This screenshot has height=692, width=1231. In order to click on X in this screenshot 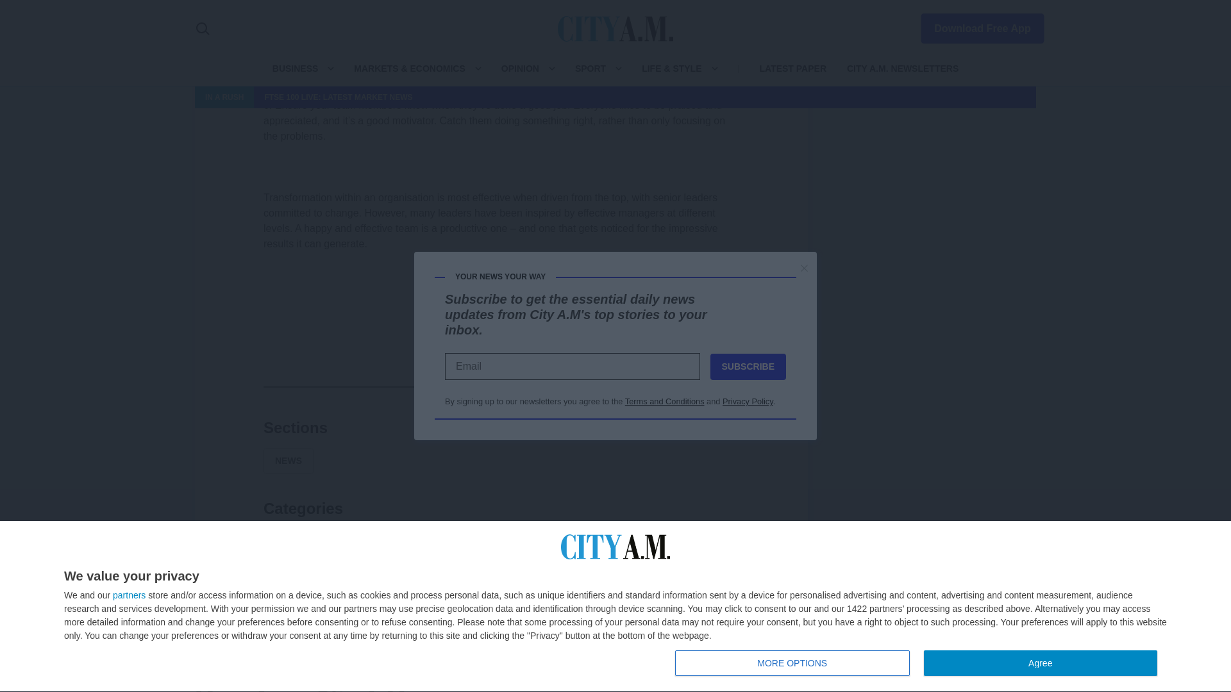, I will do `click(471, 386)`.